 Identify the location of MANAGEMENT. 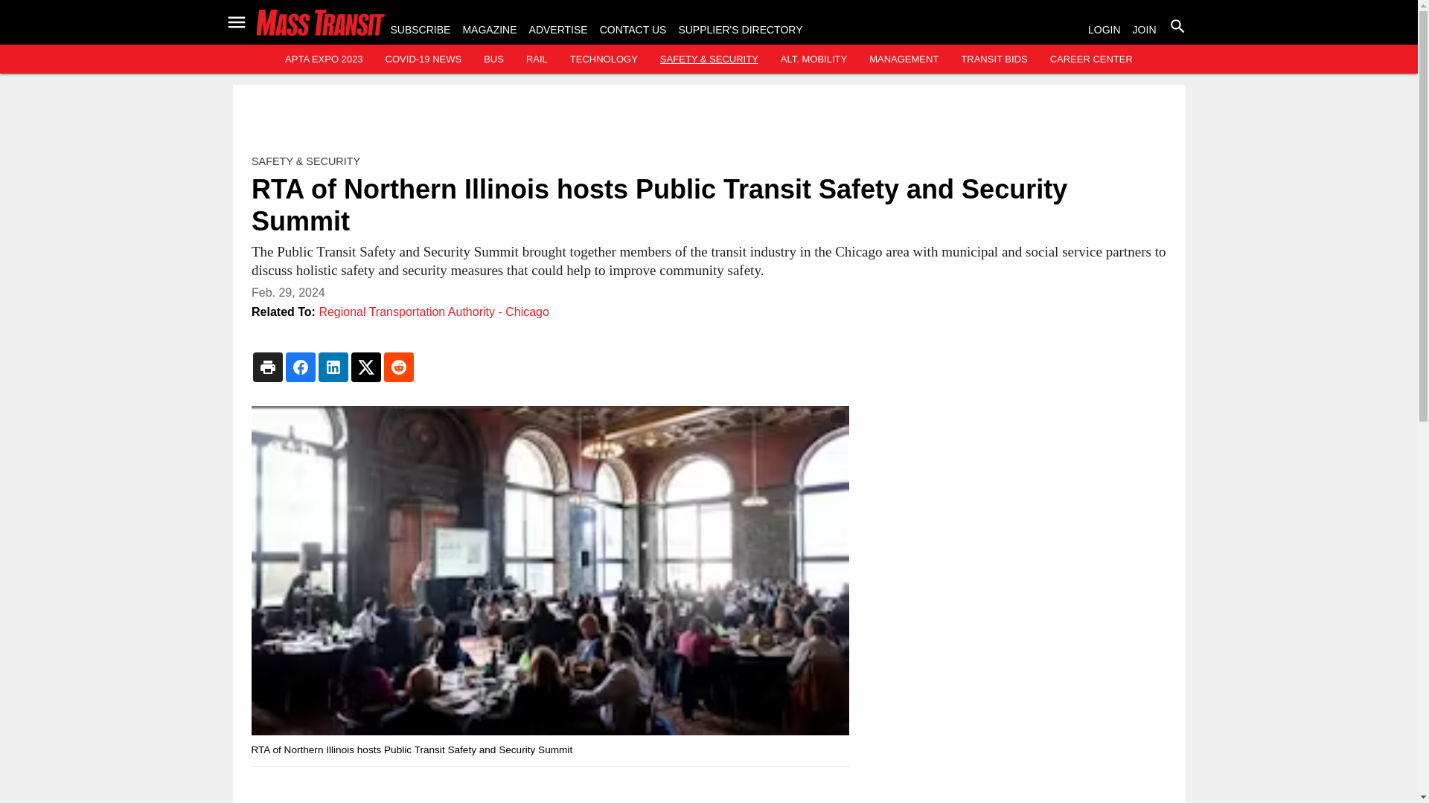
(904, 59).